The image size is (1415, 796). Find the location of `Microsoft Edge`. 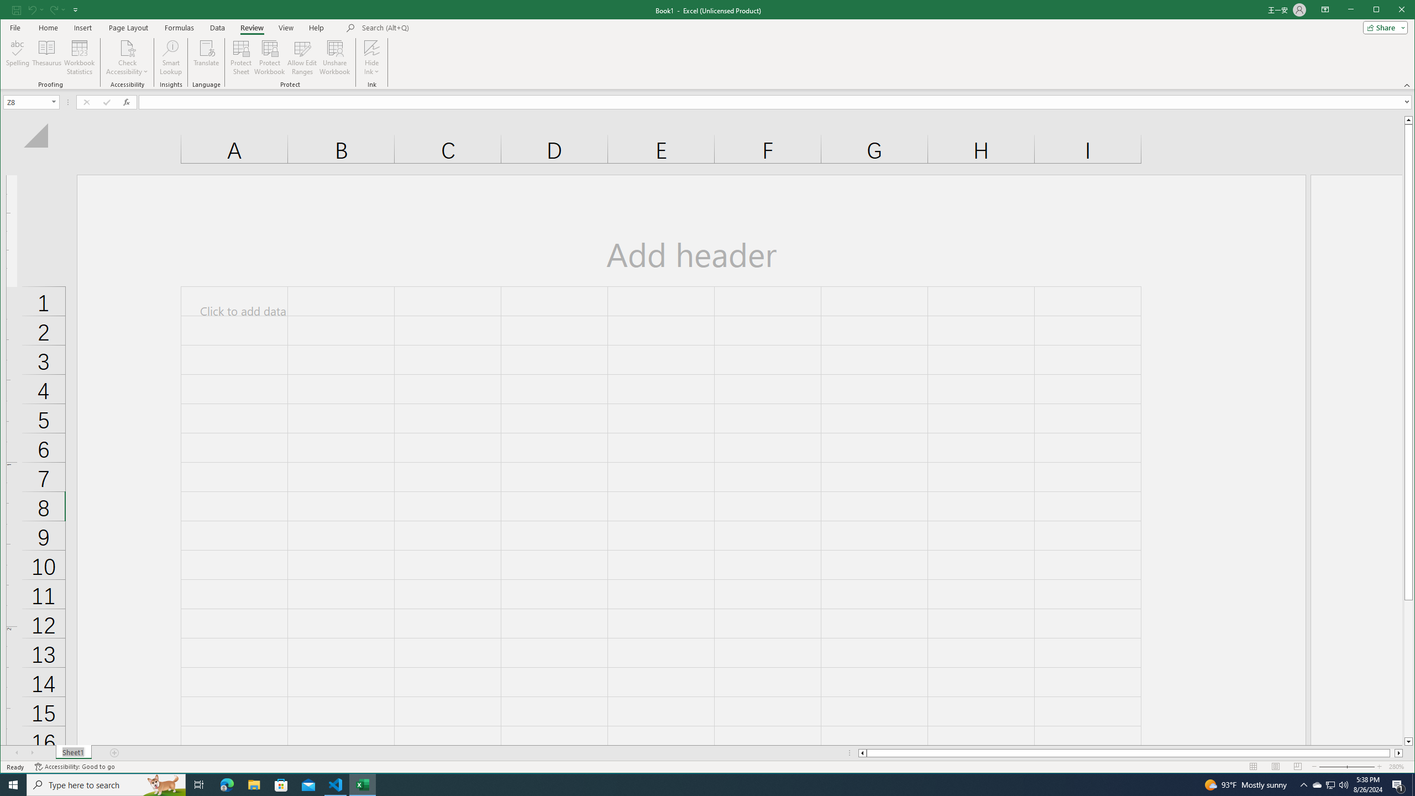

Microsoft Edge is located at coordinates (227, 785).